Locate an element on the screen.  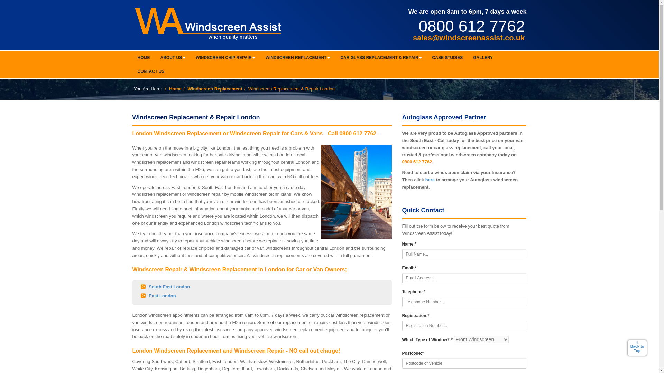
Reviews - Page 6 is located at coordinates (43, 158).